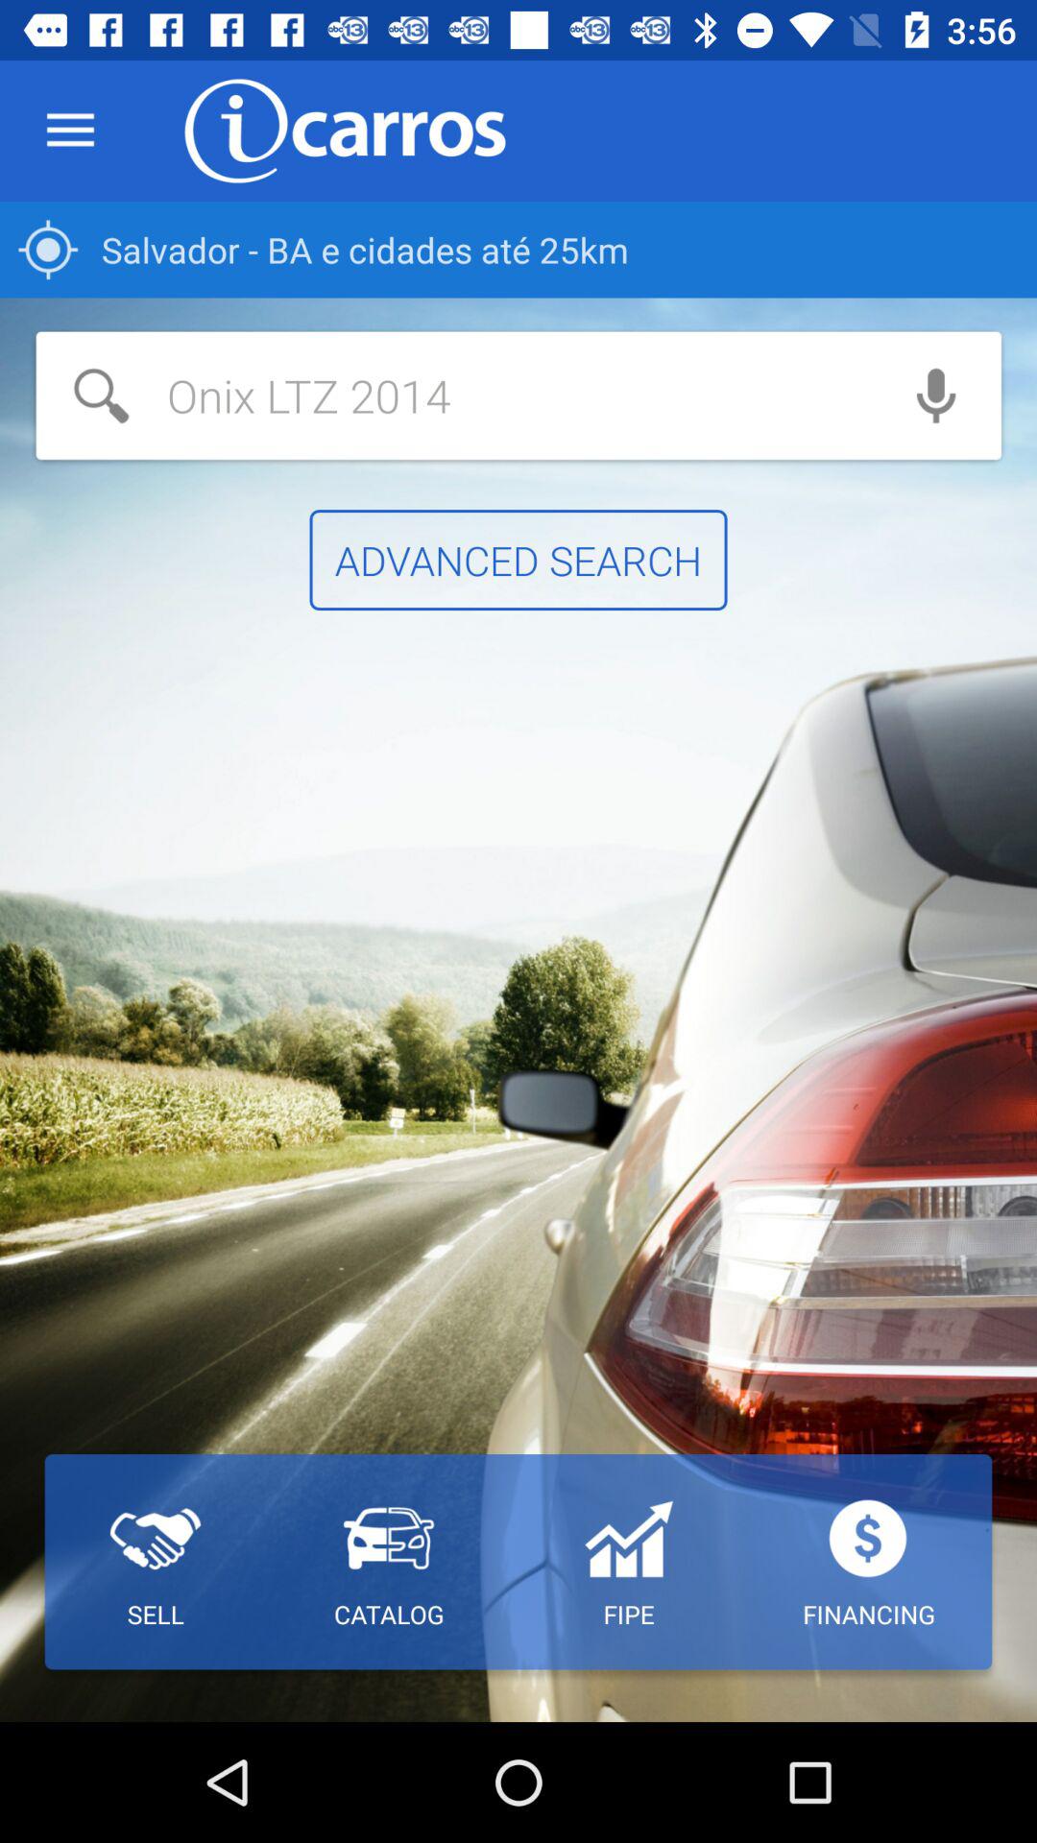 This screenshot has height=1843, width=1037. Describe the element at coordinates (868, 1562) in the screenshot. I see `press the item to the right of fipe item` at that location.